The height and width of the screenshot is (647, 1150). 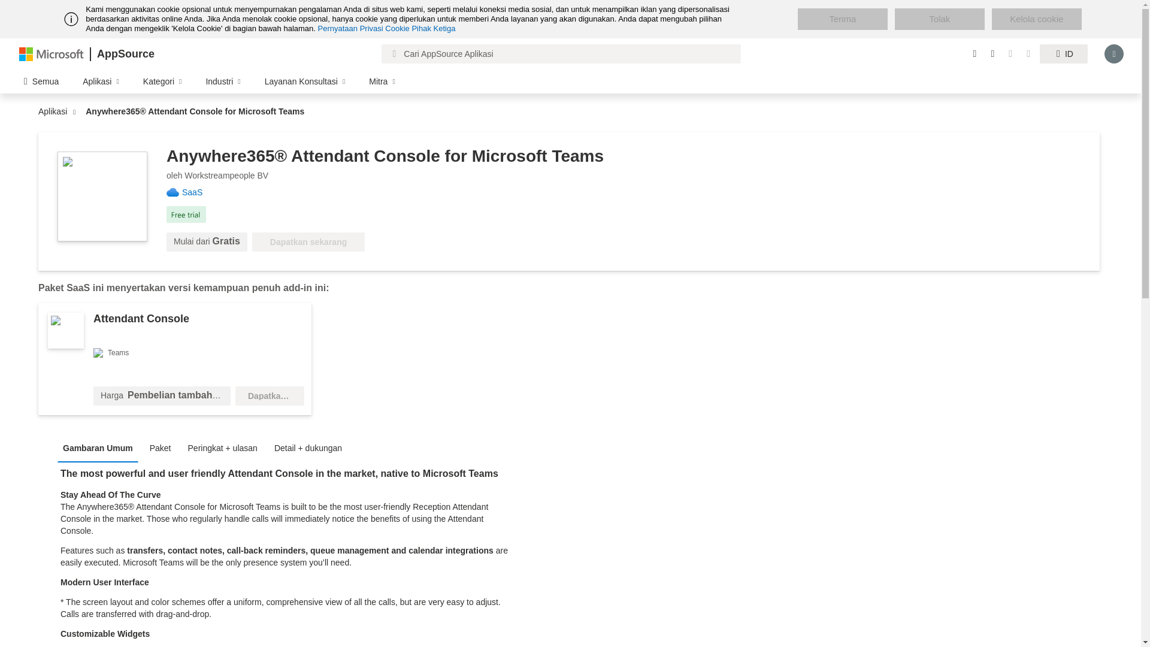 I want to click on Kelola cookie, so click(x=1036, y=19).